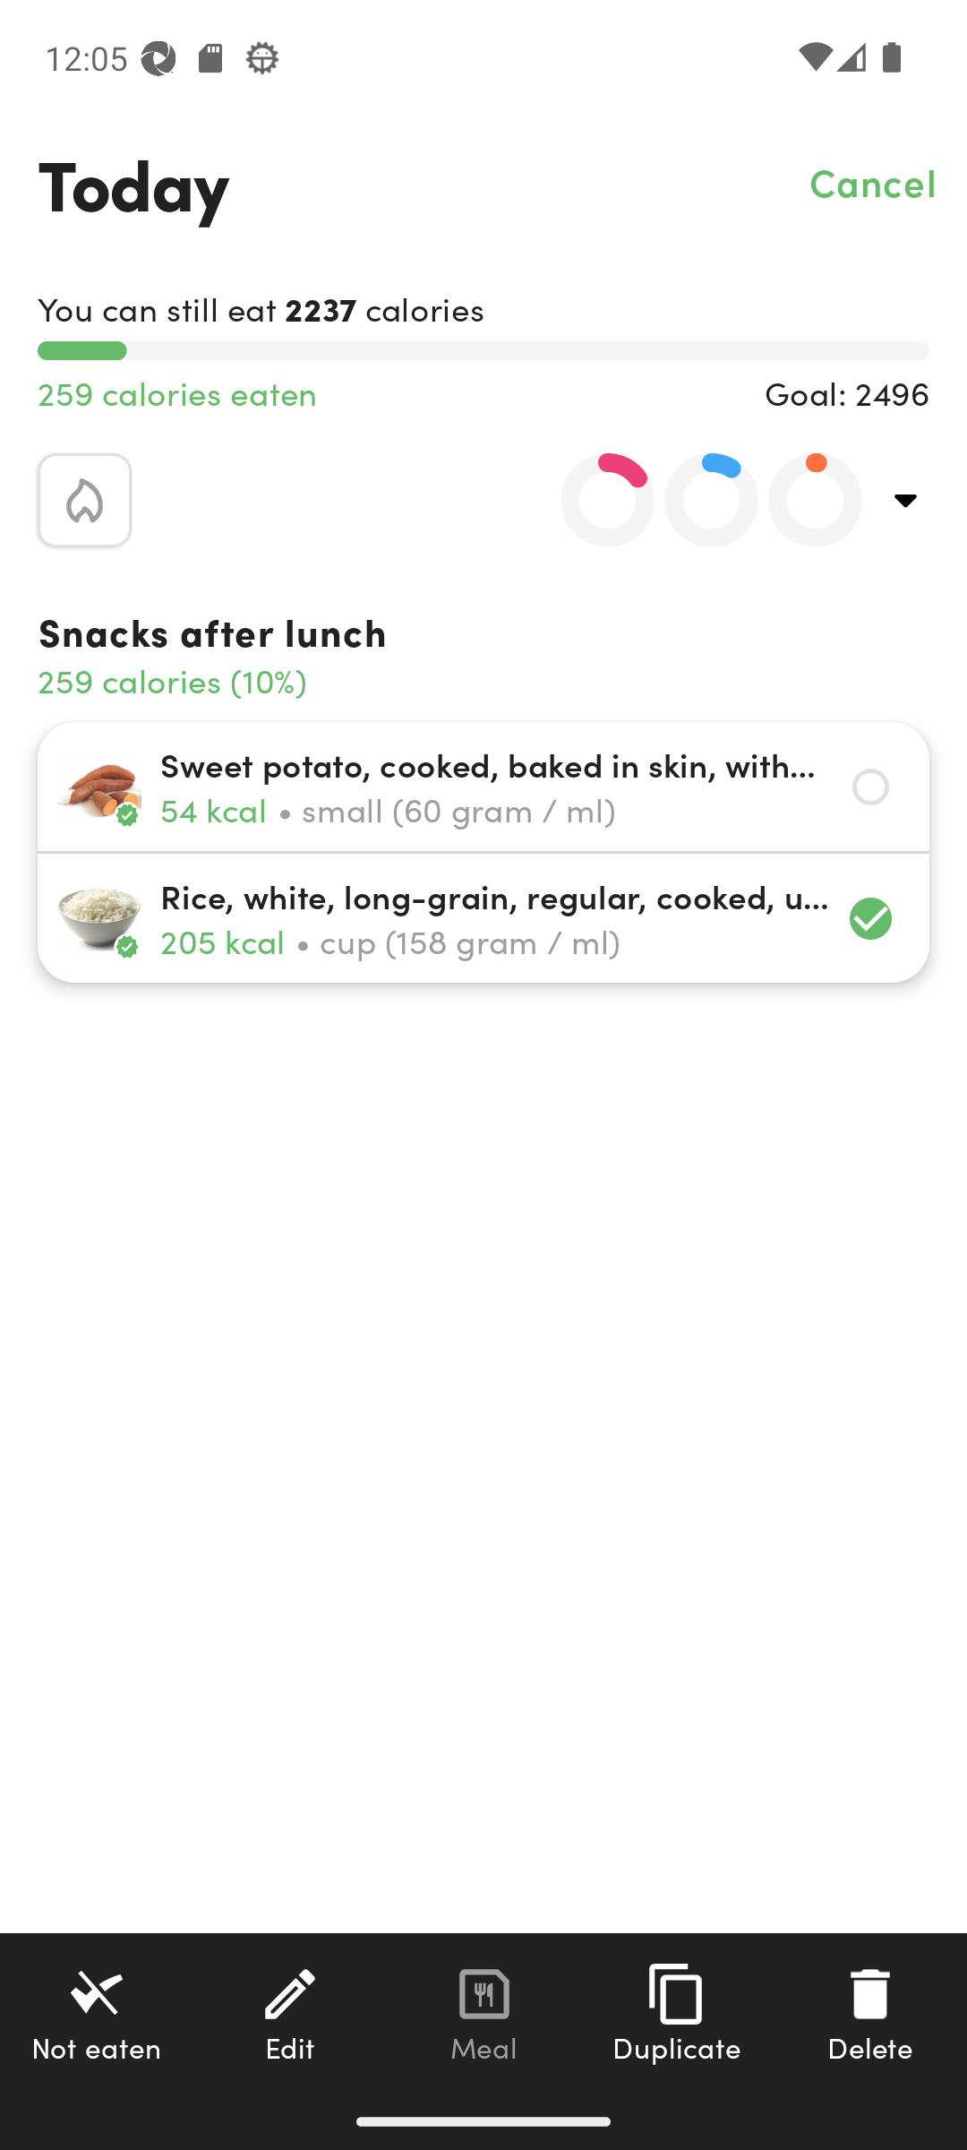  I want to click on Edit, so click(290, 2013).